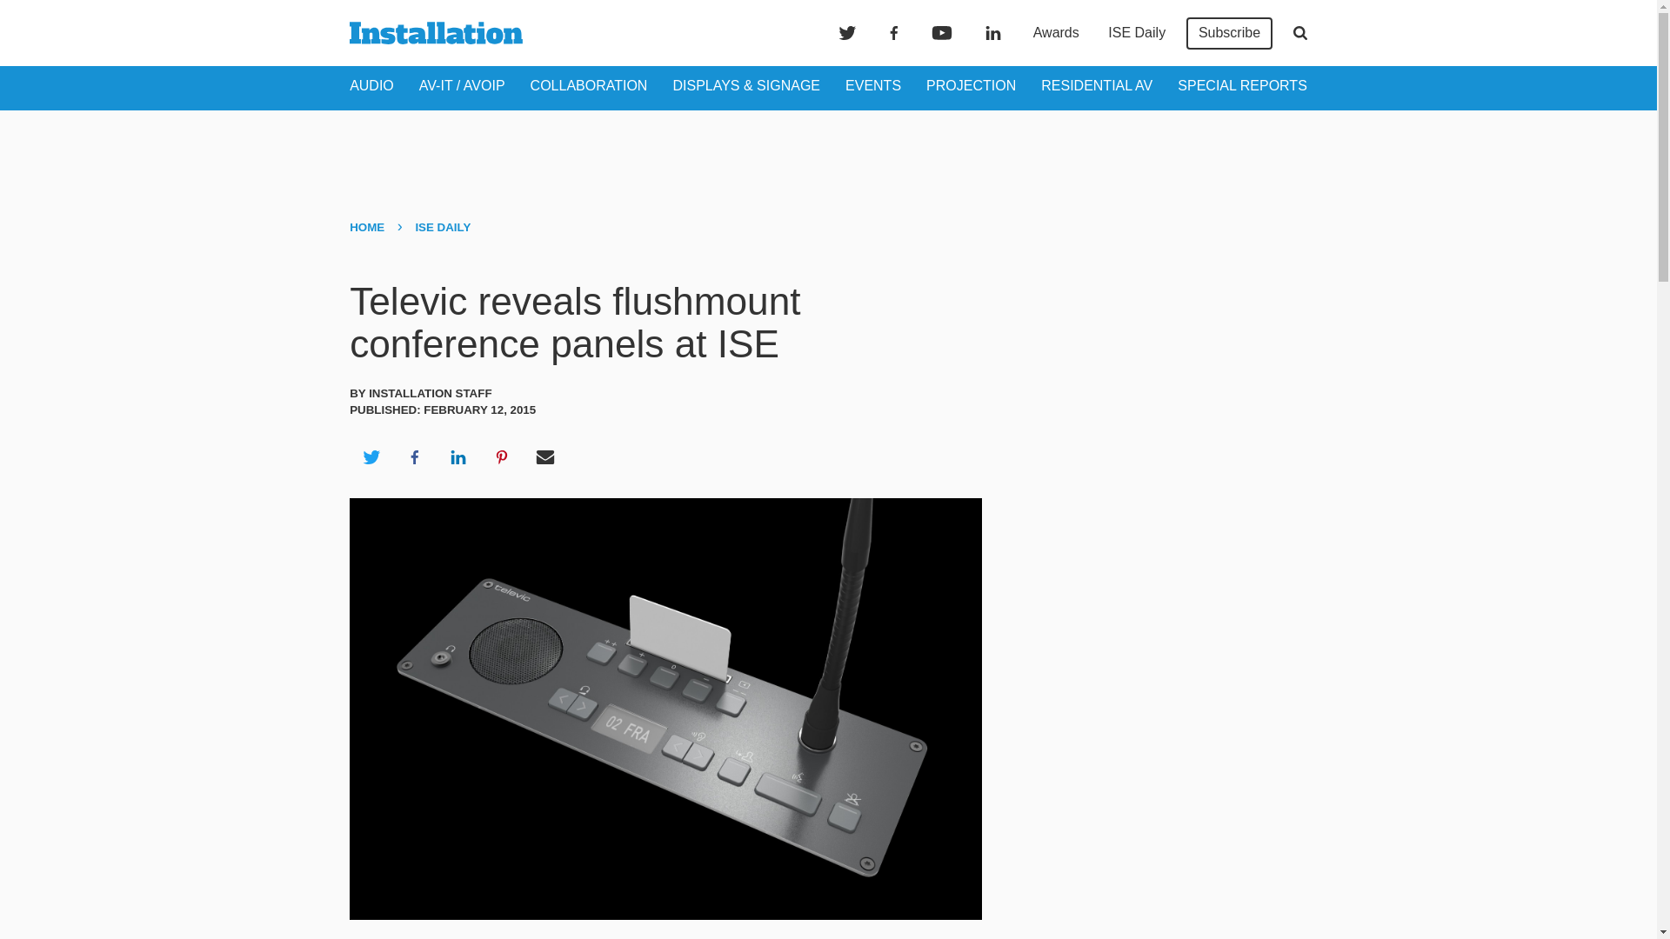  I want to click on AUDIO, so click(371, 85).